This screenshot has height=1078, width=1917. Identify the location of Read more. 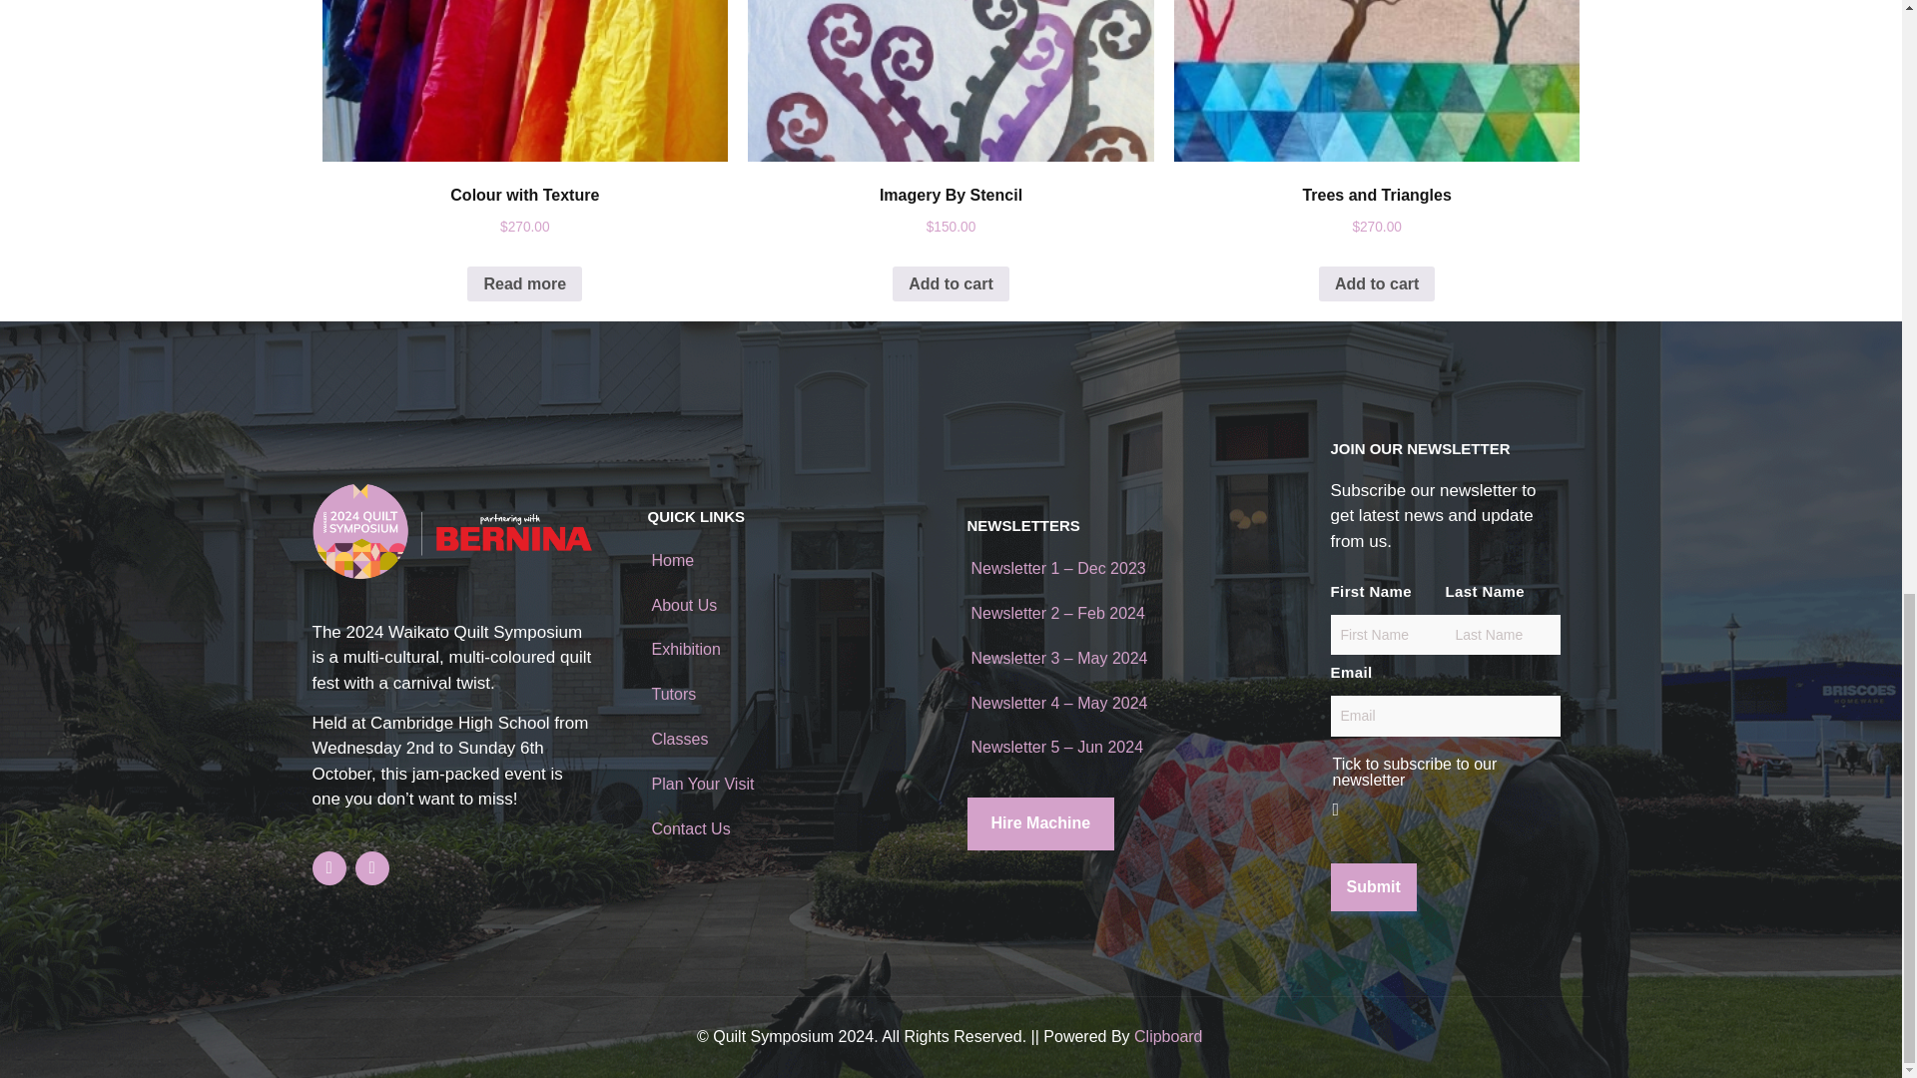
(525, 283).